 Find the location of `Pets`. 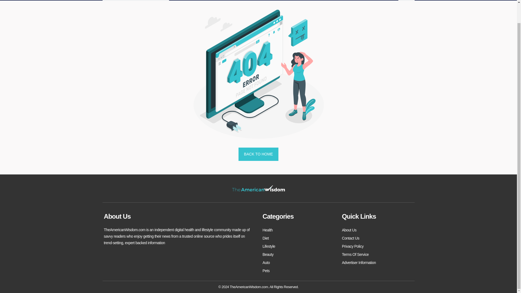

Pets is located at coordinates (266, 271).